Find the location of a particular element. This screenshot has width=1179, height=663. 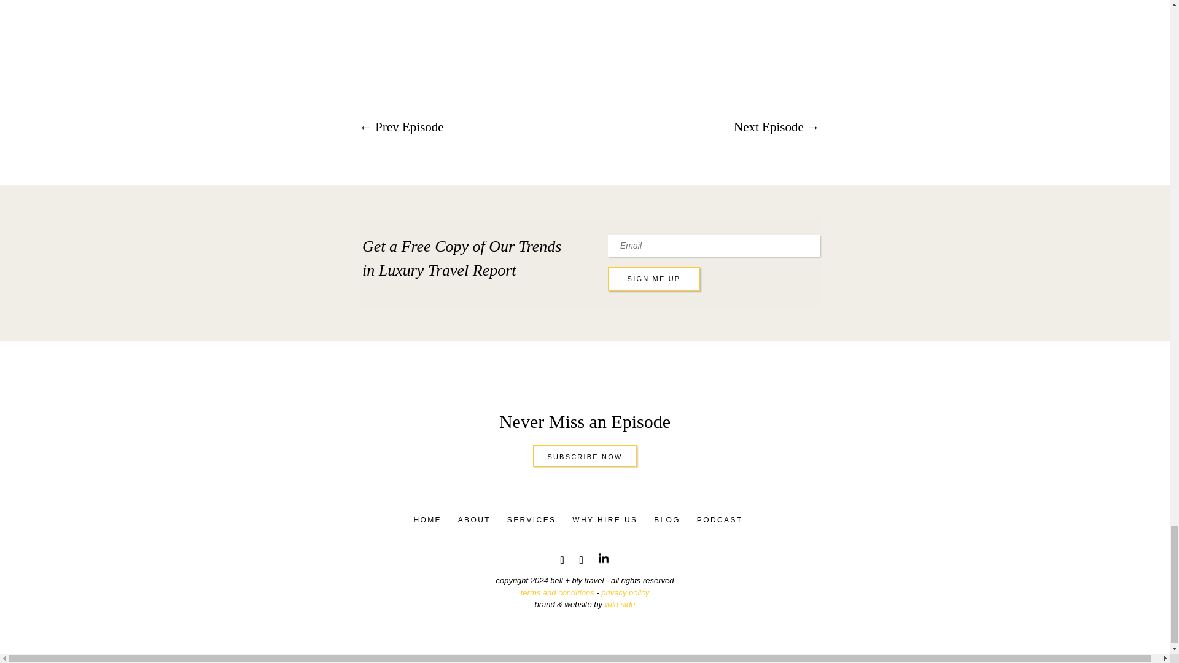

The Art of River Cruising is located at coordinates (589, 39).